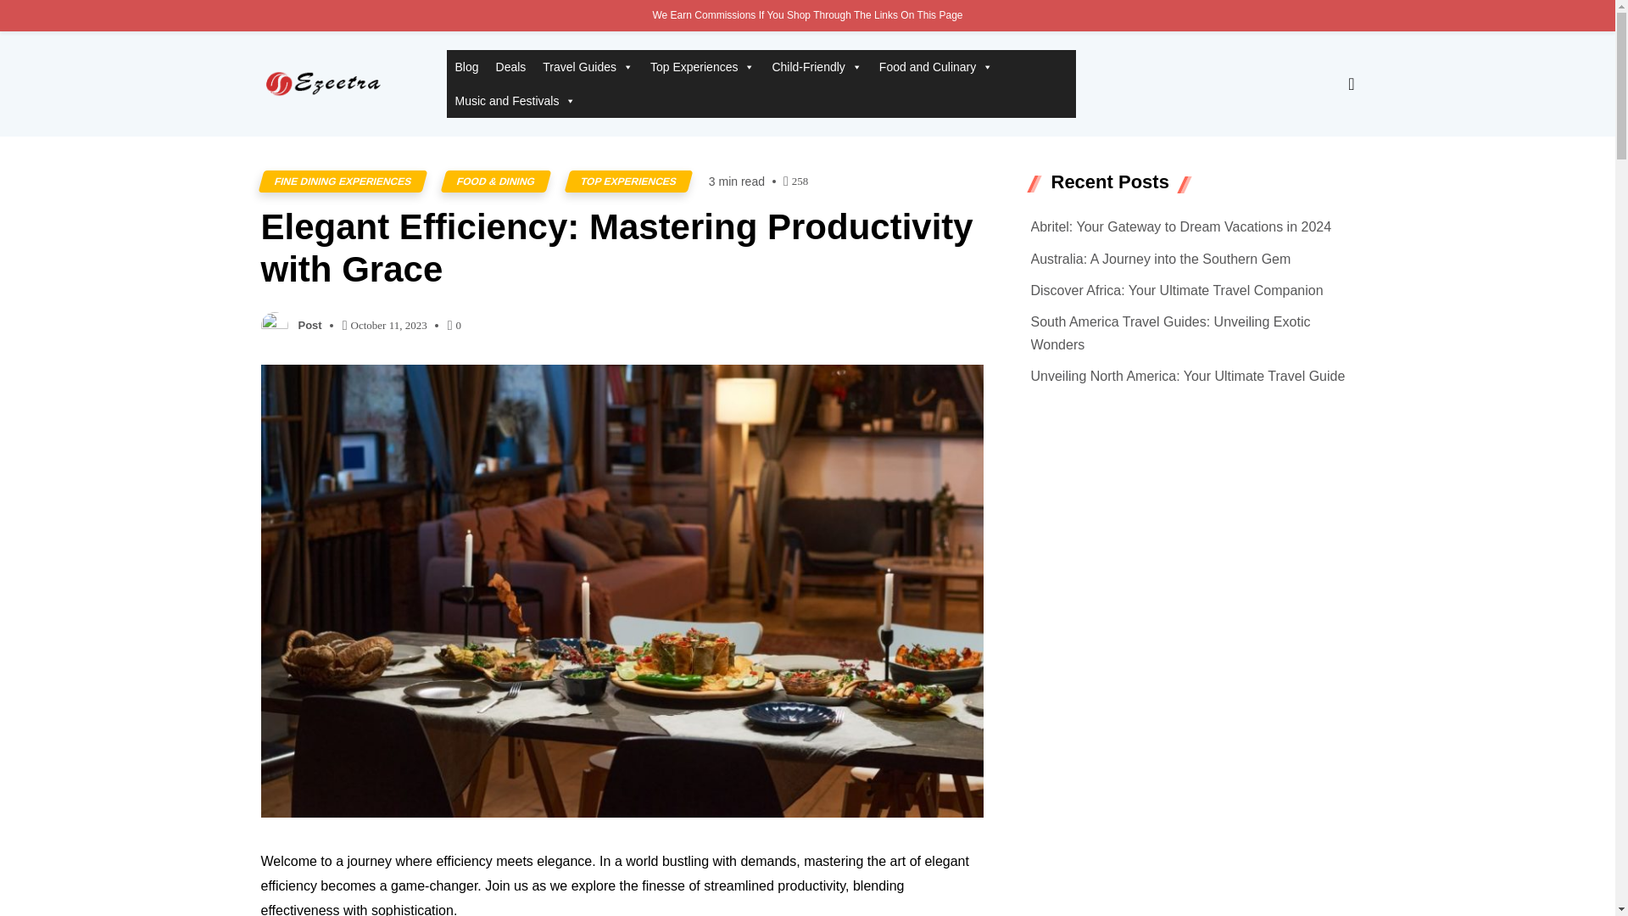 This screenshot has height=916, width=1628. I want to click on FINE DINING EXPERIENCES, so click(339, 181).